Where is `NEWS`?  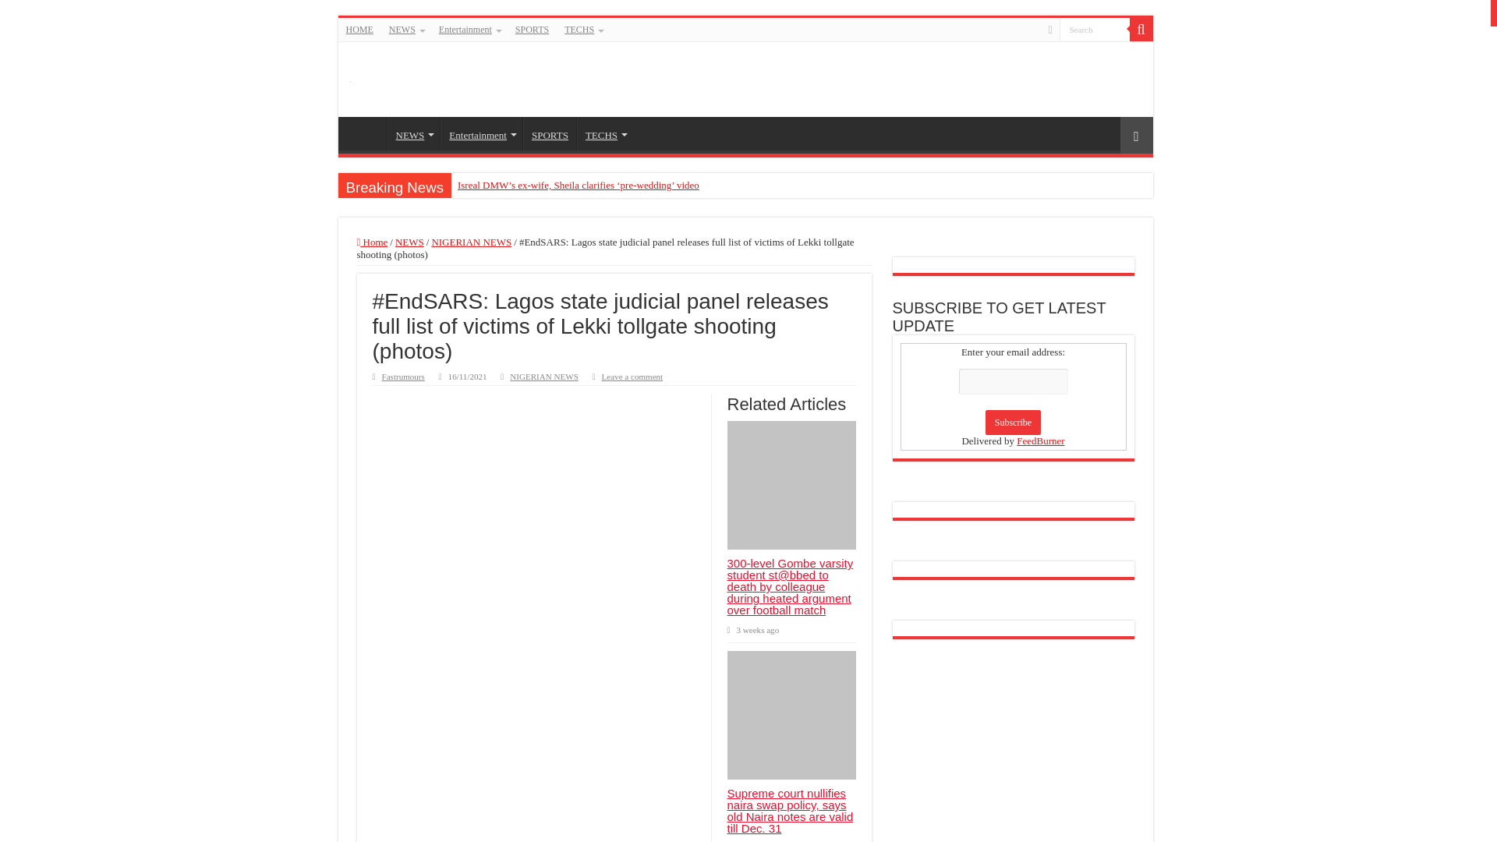
NEWS is located at coordinates (413, 133).